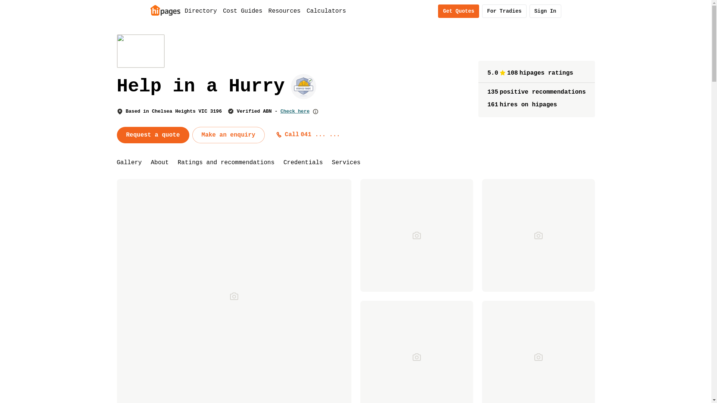  Describe the element at coordinates (201, 11) in the screenshot. I see `Directory` at that location.